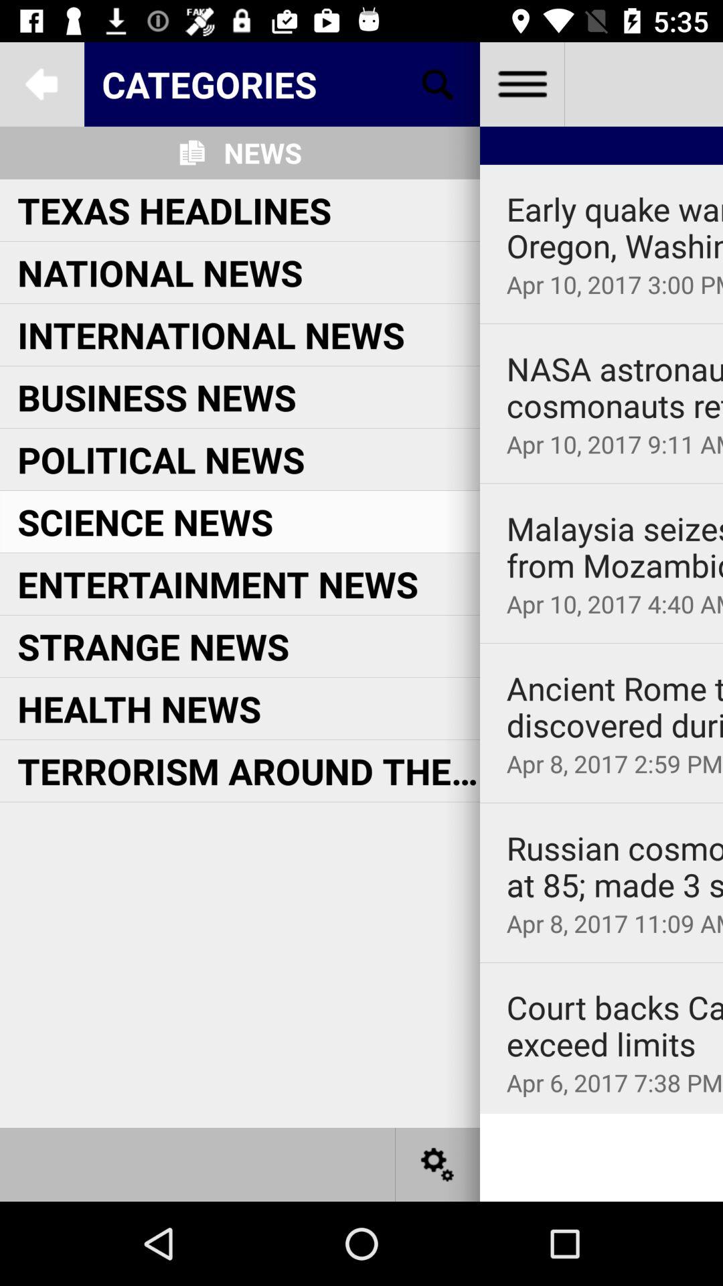 Image resolution: width=723 pixels, height=1286 pixels. What do you see at coordinates (615, 228) in the screenshot?
I see `select the icon to the right of the texas headlines icon` at bounding box center [615, 228].